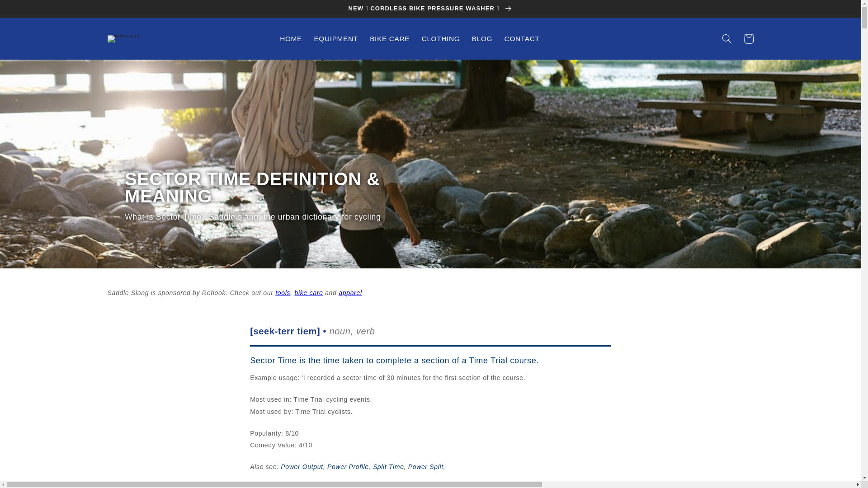 This screenshot has width=868, height=488. What do you see at coordinates (308, 293) in the screenshot?
I see `Revive Your Ride with Premium Bike Care Kits` at bounding box center [308, 293].